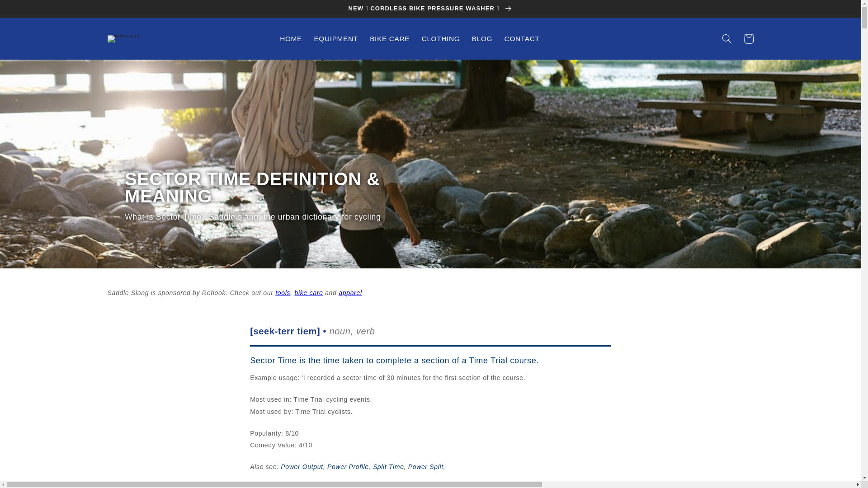 This screenshot has width=868, height=488. What do you see at coordinates (308, 293) in the screenshot?
I see `Revive Your Ride with Premium Bike Care Kits` at bounding box center [308, 293].